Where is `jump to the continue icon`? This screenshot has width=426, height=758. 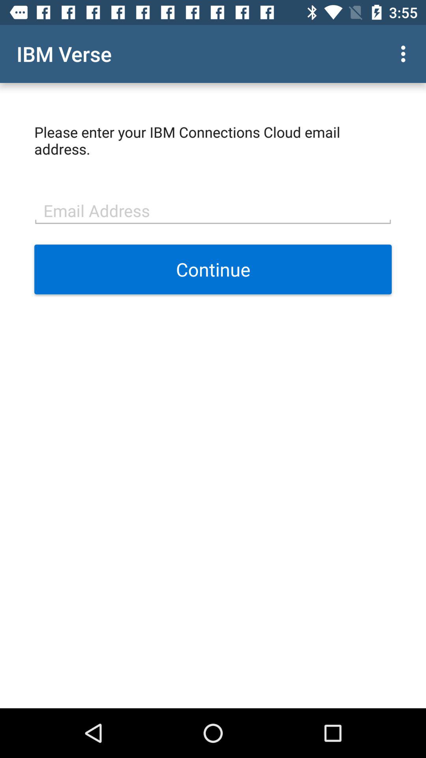
jump to the continue icon is located at coordinates (213, 269).